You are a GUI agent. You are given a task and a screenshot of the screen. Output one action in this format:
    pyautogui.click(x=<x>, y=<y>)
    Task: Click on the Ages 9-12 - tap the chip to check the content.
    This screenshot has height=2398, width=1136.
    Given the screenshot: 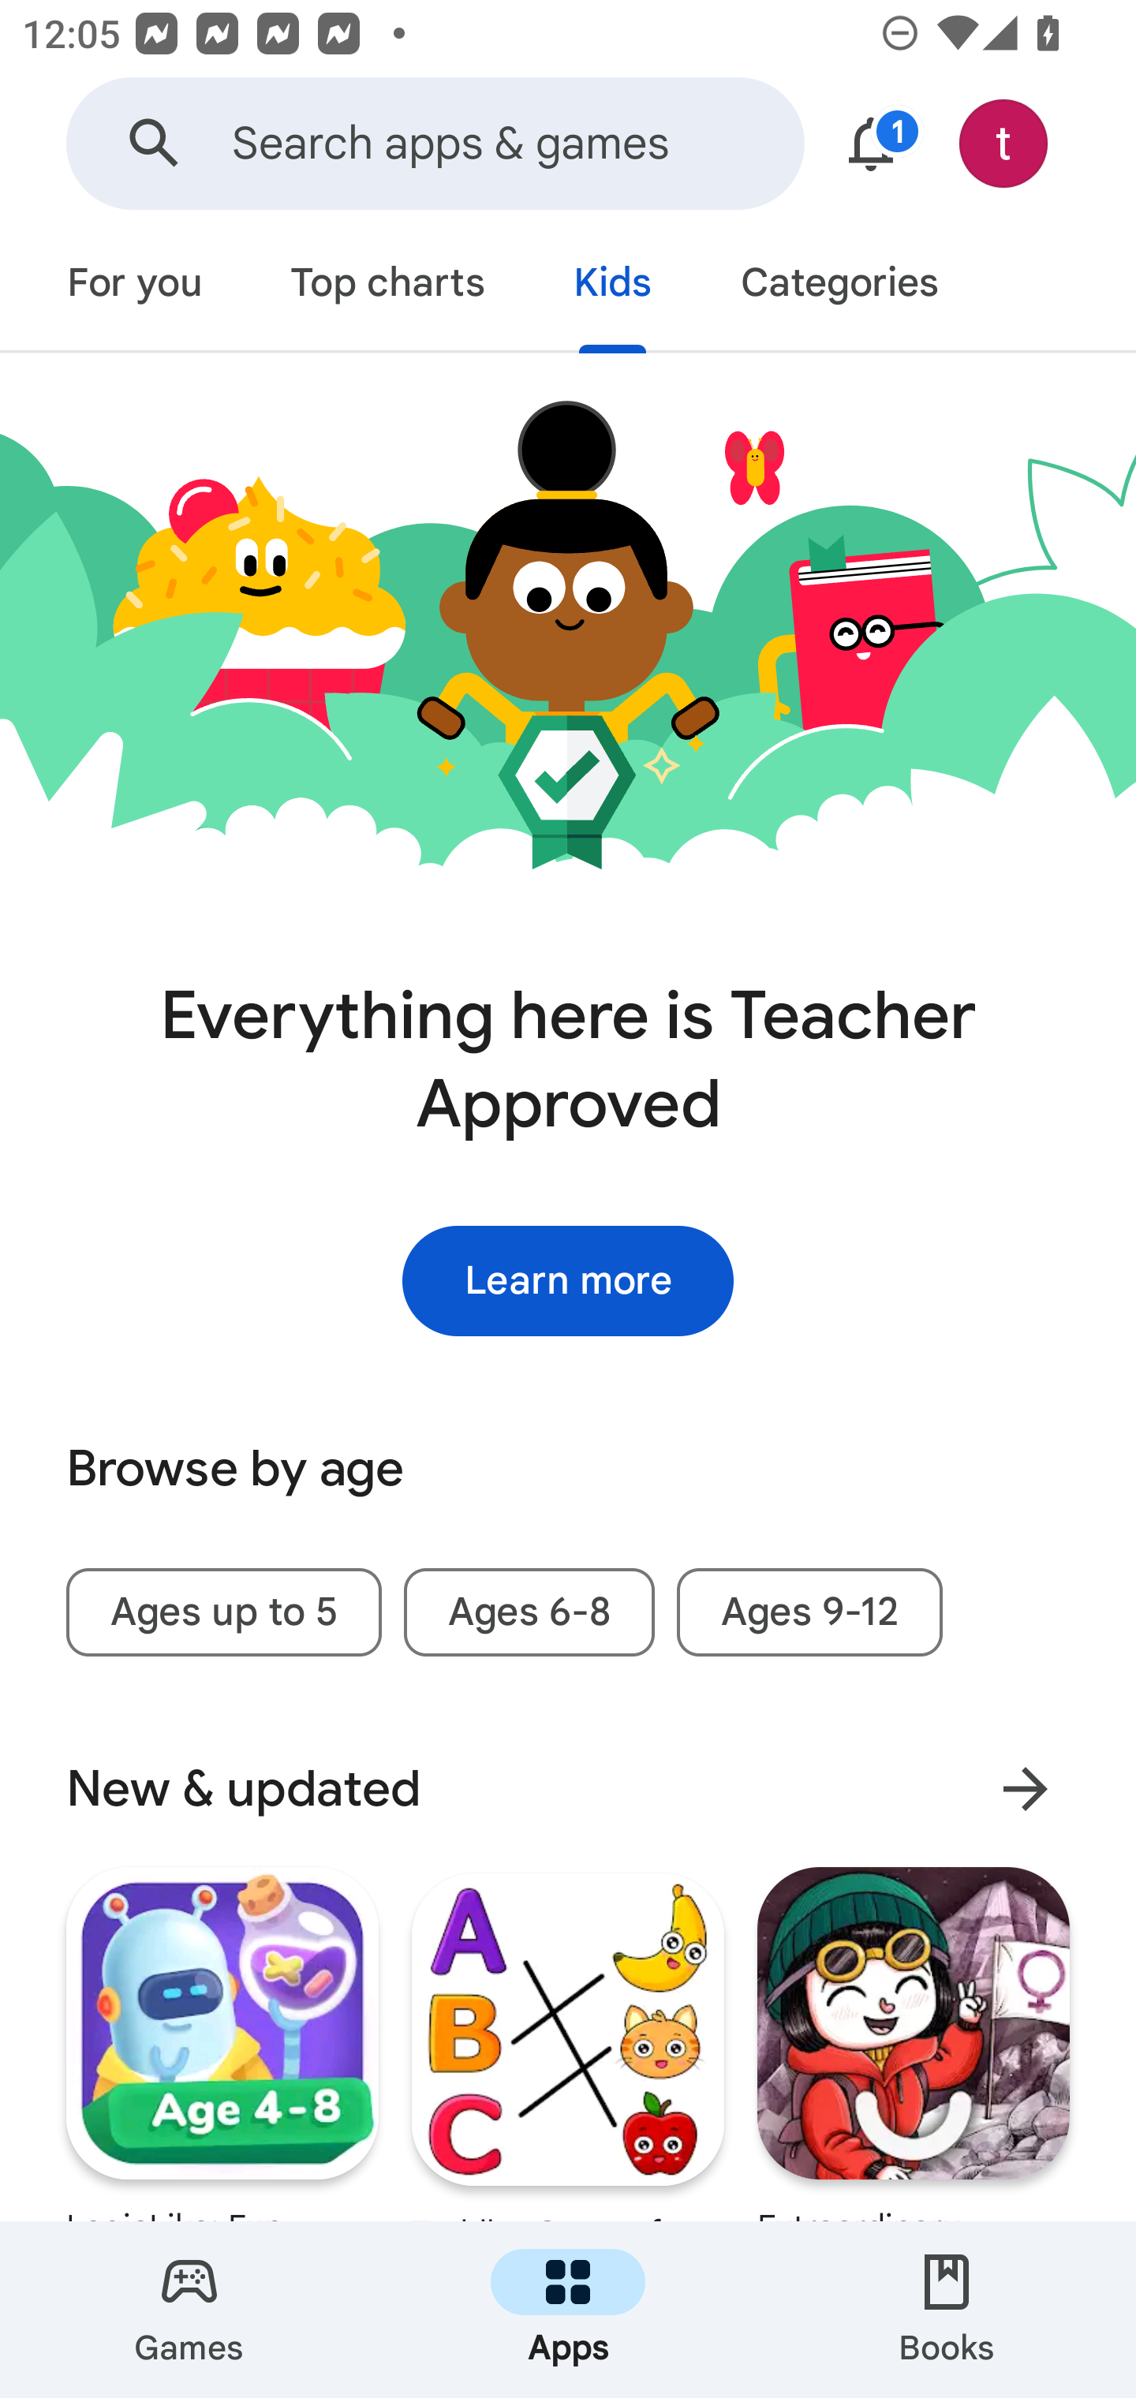 What is the action you would take?
    pyautogui.click(x=809, y=1612)
    